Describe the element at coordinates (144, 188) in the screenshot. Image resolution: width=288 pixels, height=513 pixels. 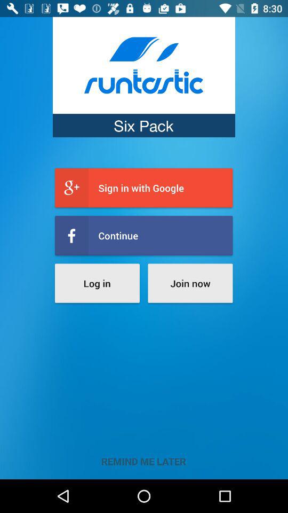
I see `turn off icon above the continue item` at that location.